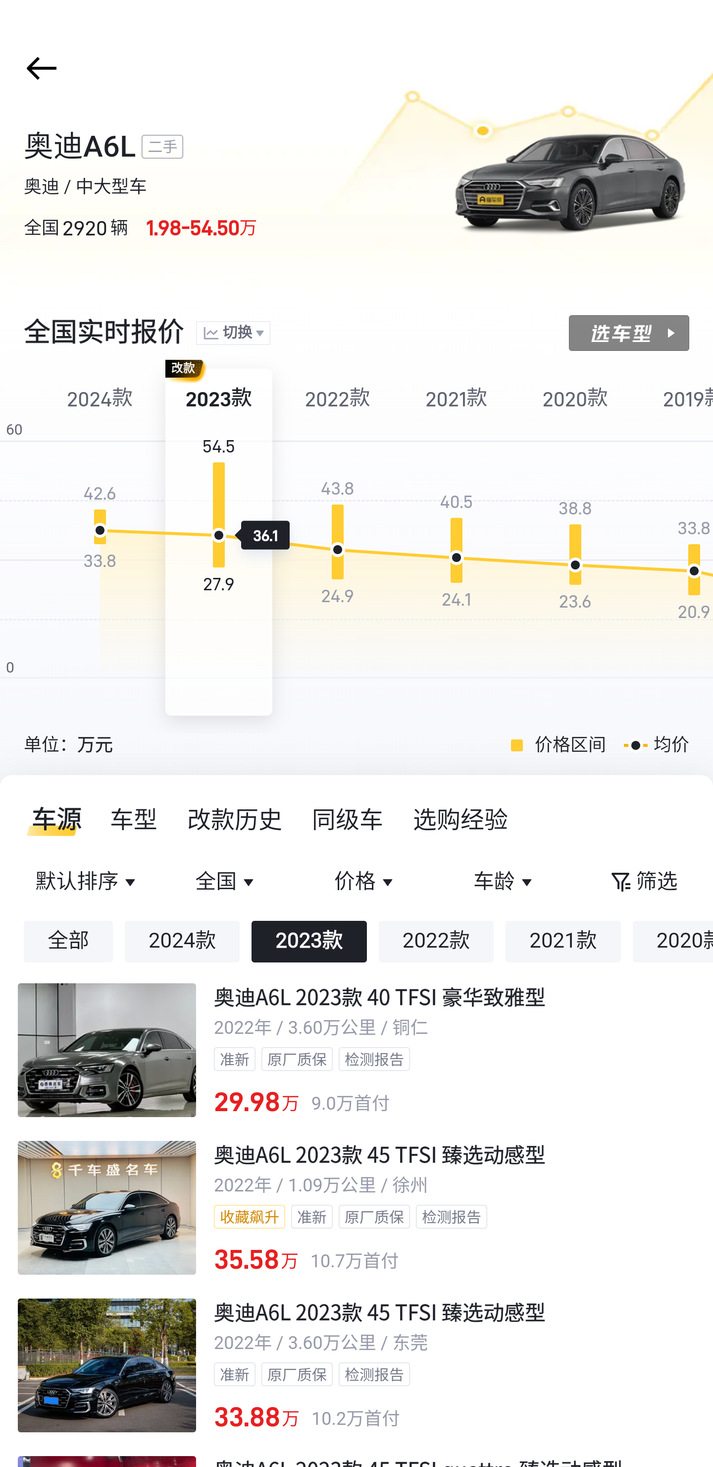 The width and height of the screenshot is (713, 1467). Describe the element at coordinates (88, 882) in the screenshot. I see `默认排序` at that location.